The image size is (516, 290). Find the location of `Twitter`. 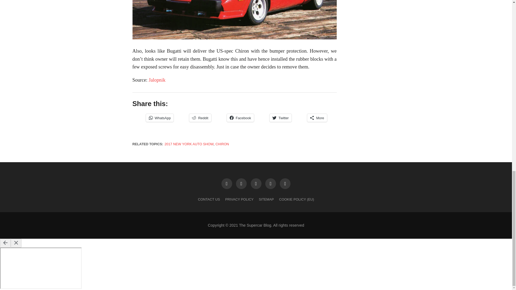

Twitter is located at coordinates (280, 118).